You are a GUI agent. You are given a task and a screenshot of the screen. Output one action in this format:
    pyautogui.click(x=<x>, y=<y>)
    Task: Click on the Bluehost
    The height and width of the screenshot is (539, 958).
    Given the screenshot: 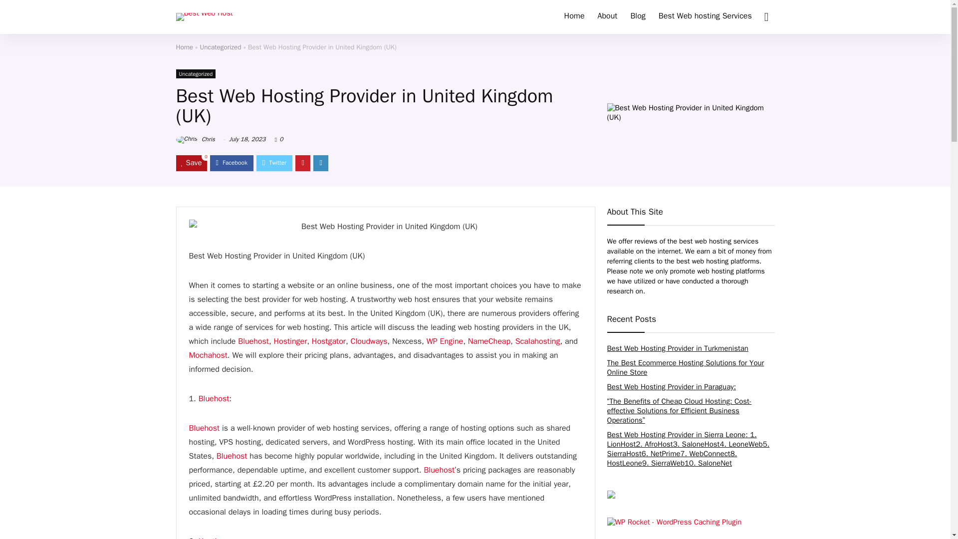 What is the action you would take?
    pyautogui.click(x=253, y=341)
    